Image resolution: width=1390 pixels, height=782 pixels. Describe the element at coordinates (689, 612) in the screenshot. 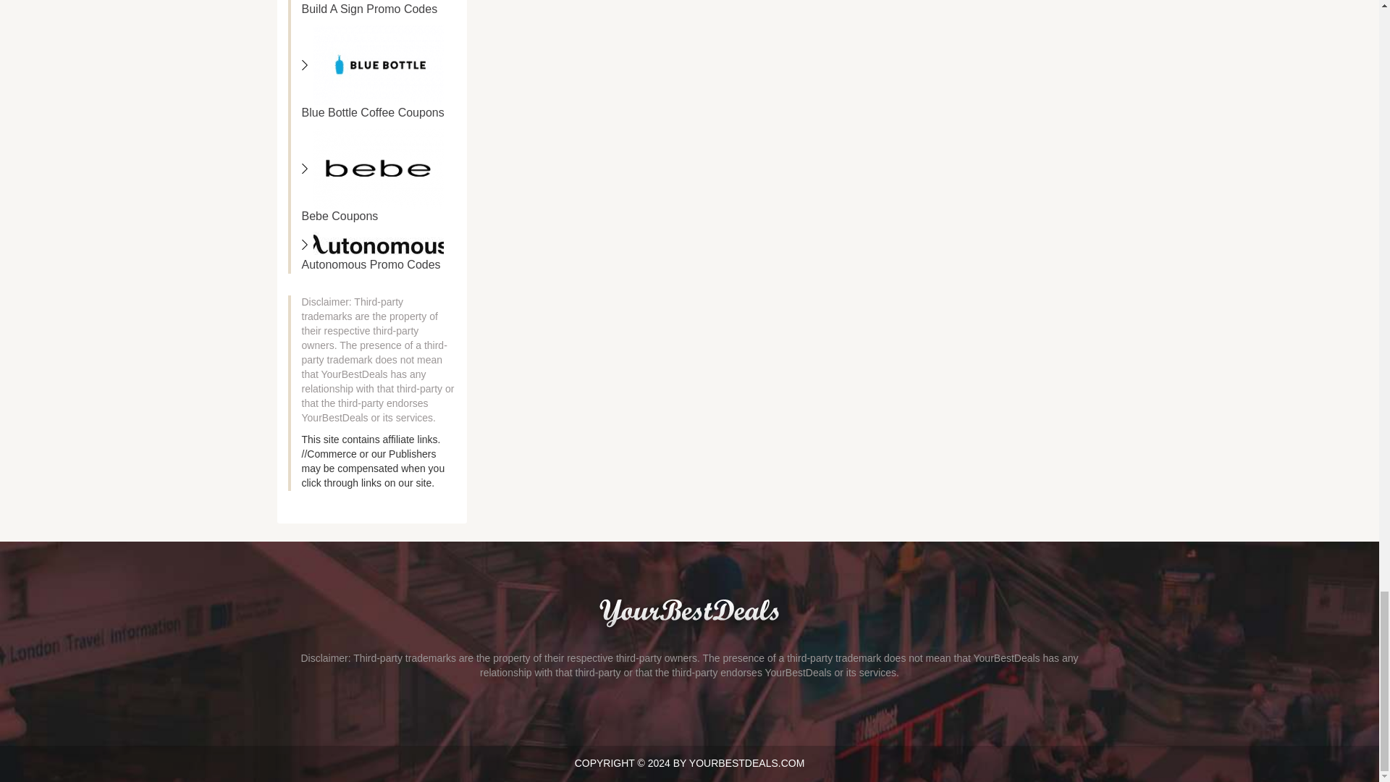

I see `YourBestDeals` at that location.